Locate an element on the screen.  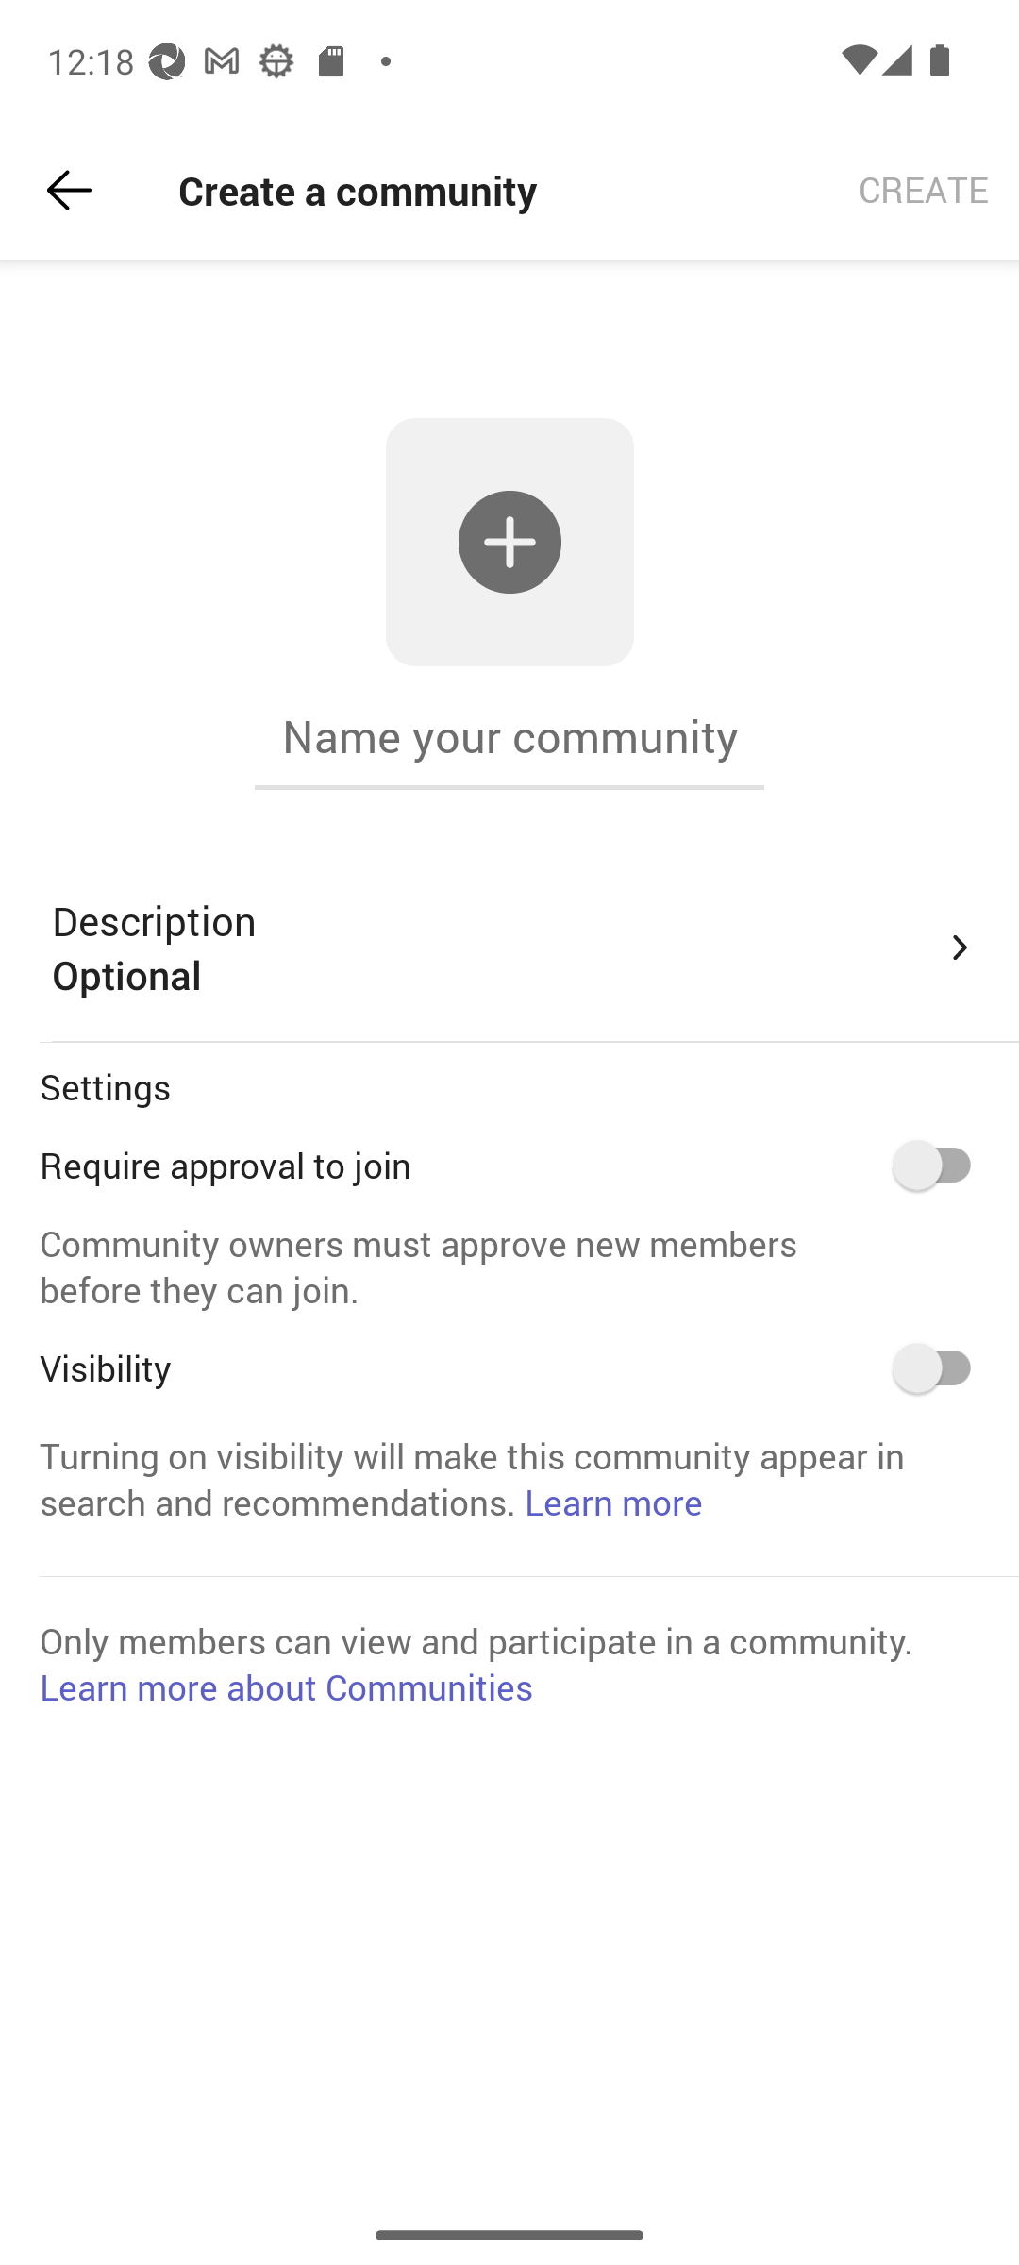
Back is located at coordinates (69, 191).